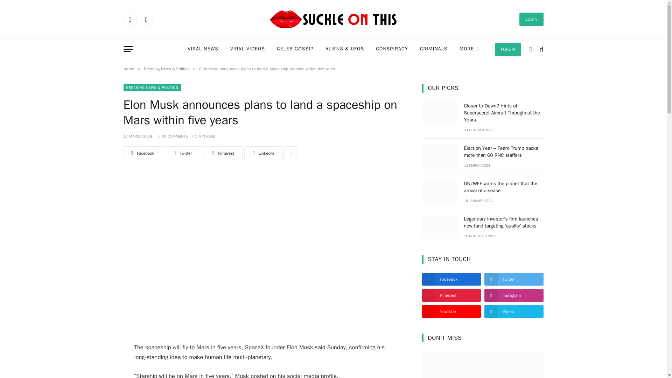  What do you see at coordinates (223, 153) in the screenshot?
I see `Share on Pinterest` at bounding box center [223, 153].